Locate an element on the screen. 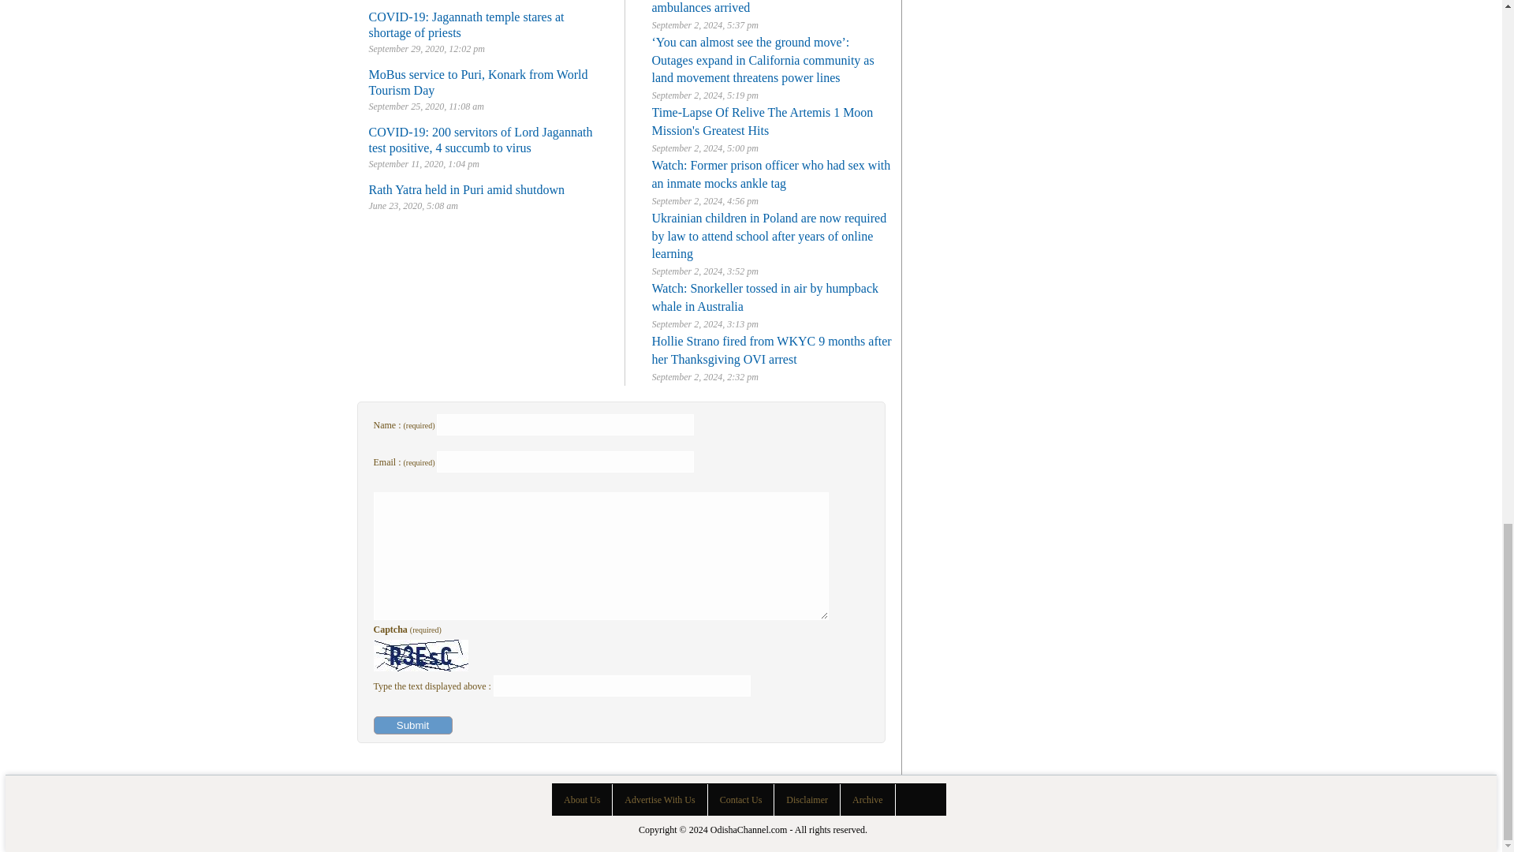 This screenshot has height=852, width=1514. Submit is located at coordinates (413, 725).